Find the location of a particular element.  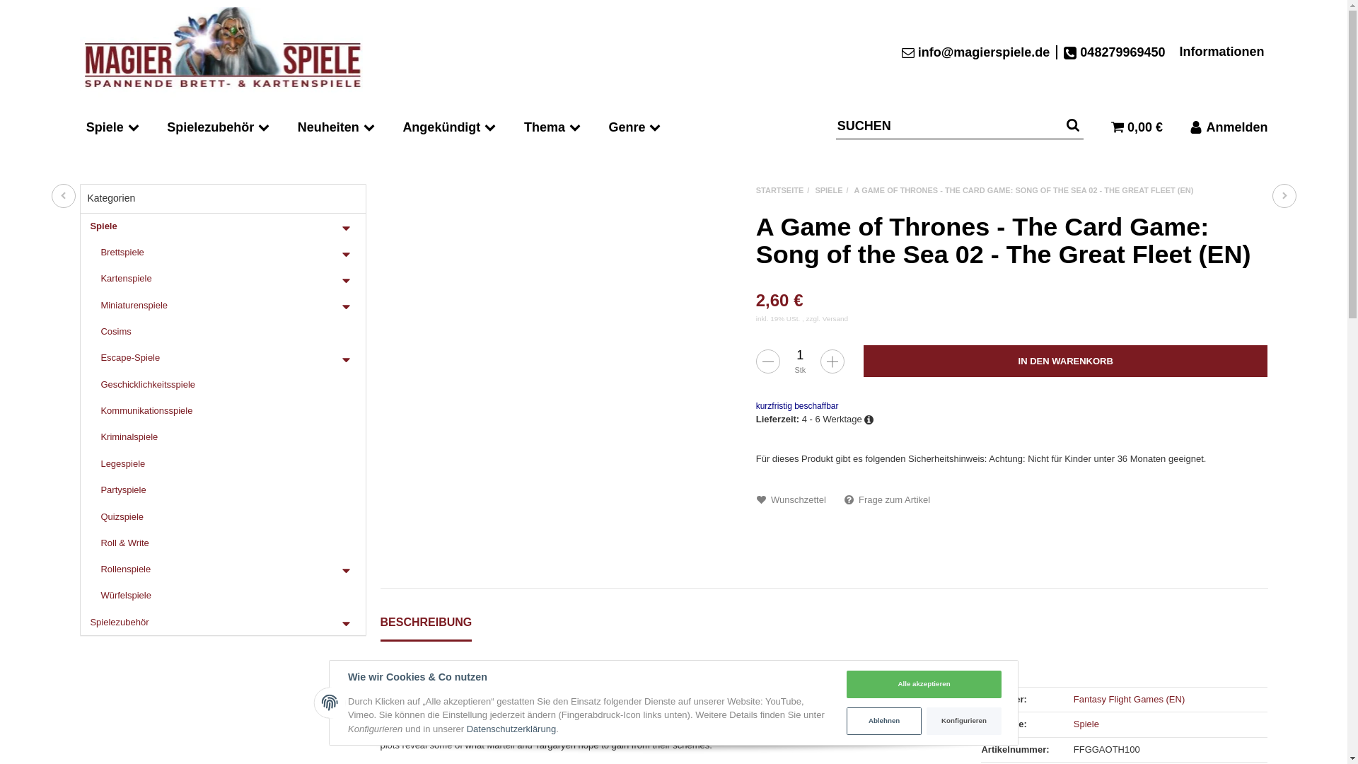

Neuheiten is located at coordinates (337, 126).